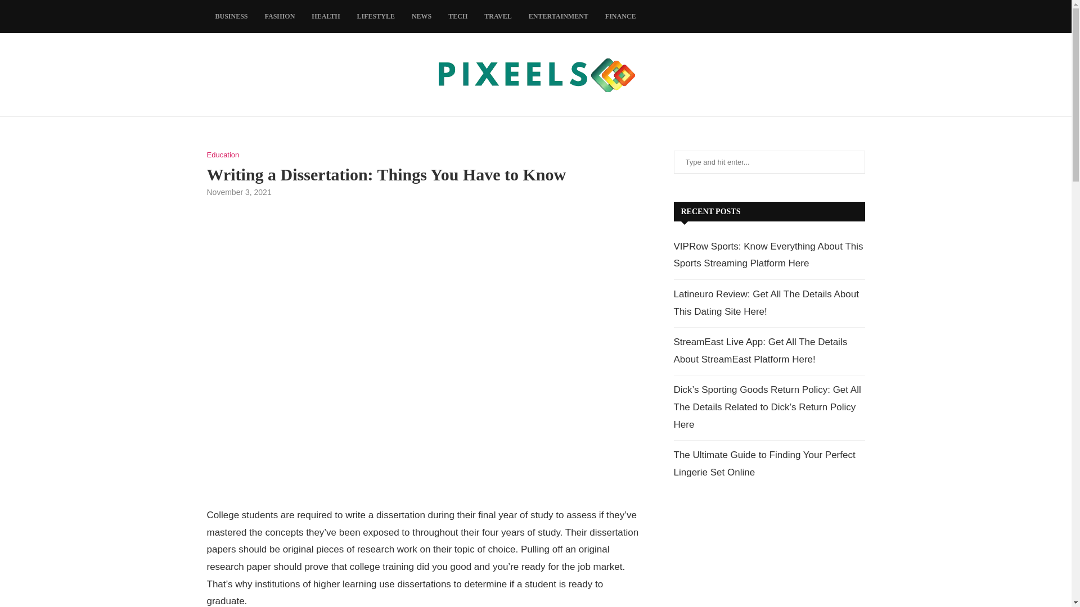  I want to click on TECH, so click(458, 17).